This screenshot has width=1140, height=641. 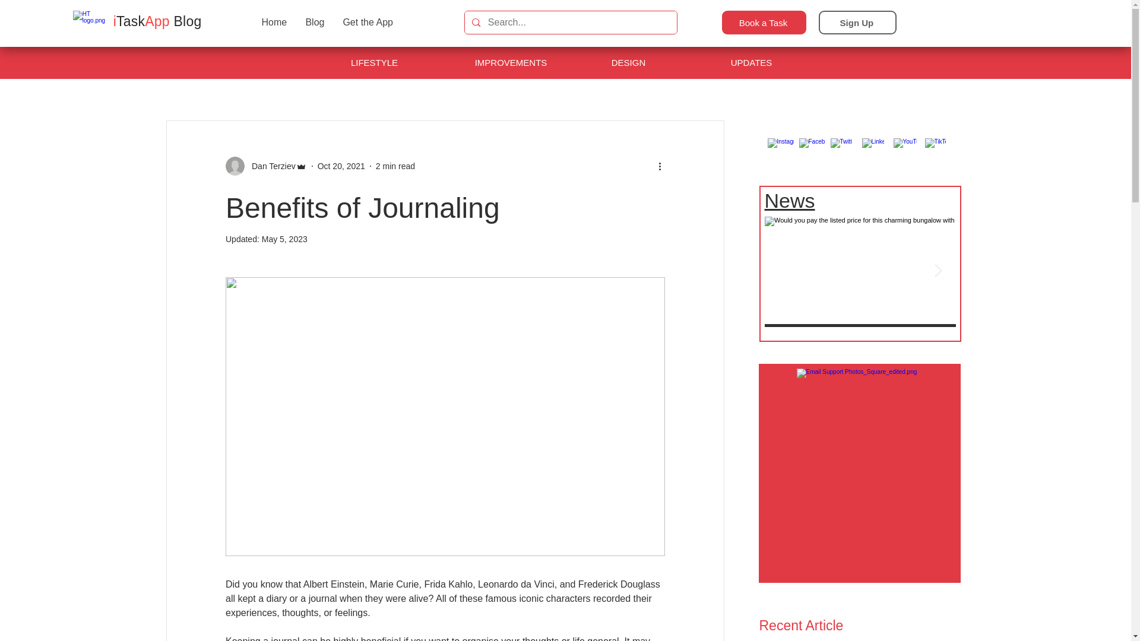 I want to click on HT logo.png, so click(x=93, y=23).